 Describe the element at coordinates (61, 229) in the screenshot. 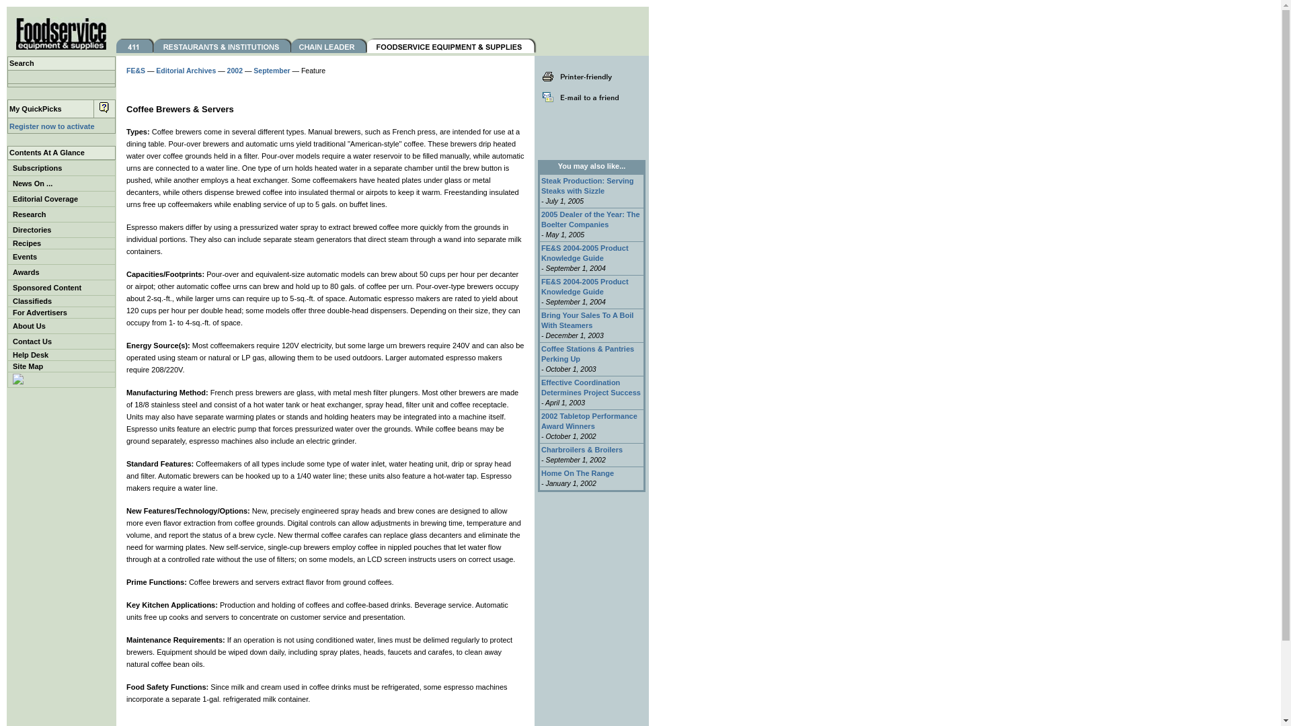

I see `Directories` at that location.